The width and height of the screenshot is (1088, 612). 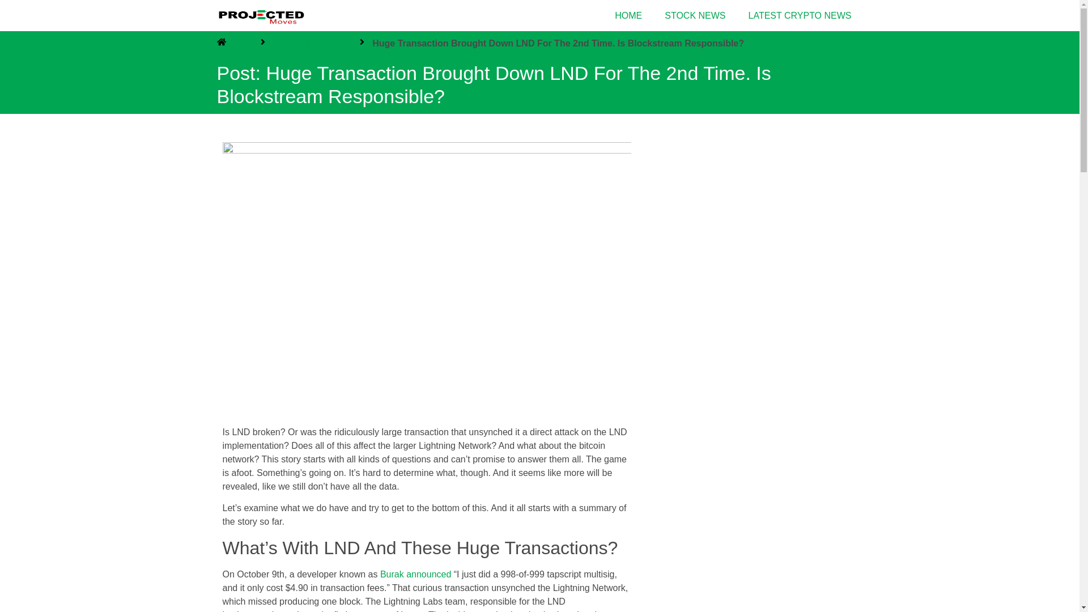 What do you see at coordinates (235, 43) in the screenshot?
I see `Home` at bounding box center [235, 43].